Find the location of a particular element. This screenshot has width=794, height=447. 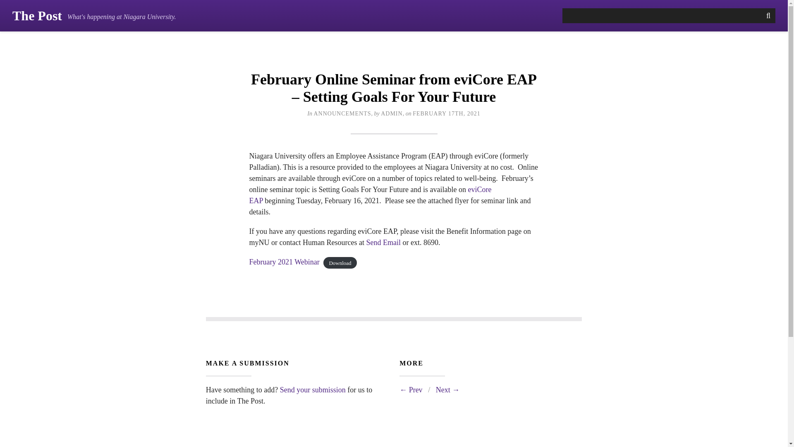

Posts by Admin is located at coordinates (392, 113).